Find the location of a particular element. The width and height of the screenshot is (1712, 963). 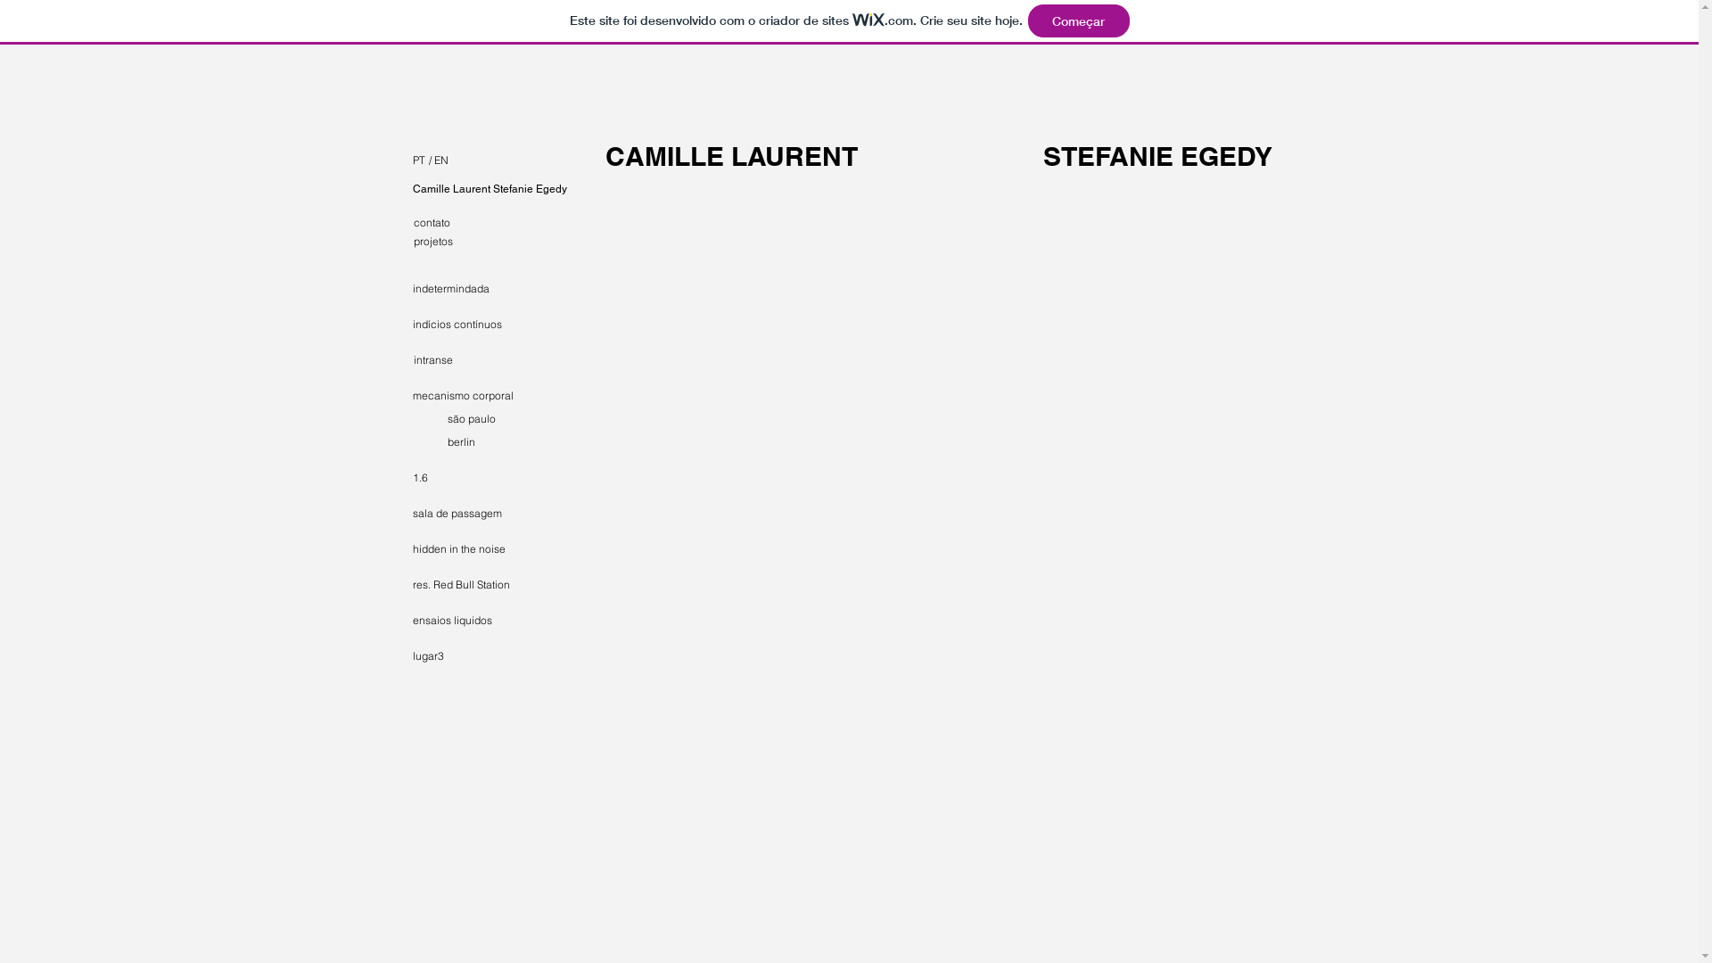

ensaios liquidos is located at coordinates (475, 621).